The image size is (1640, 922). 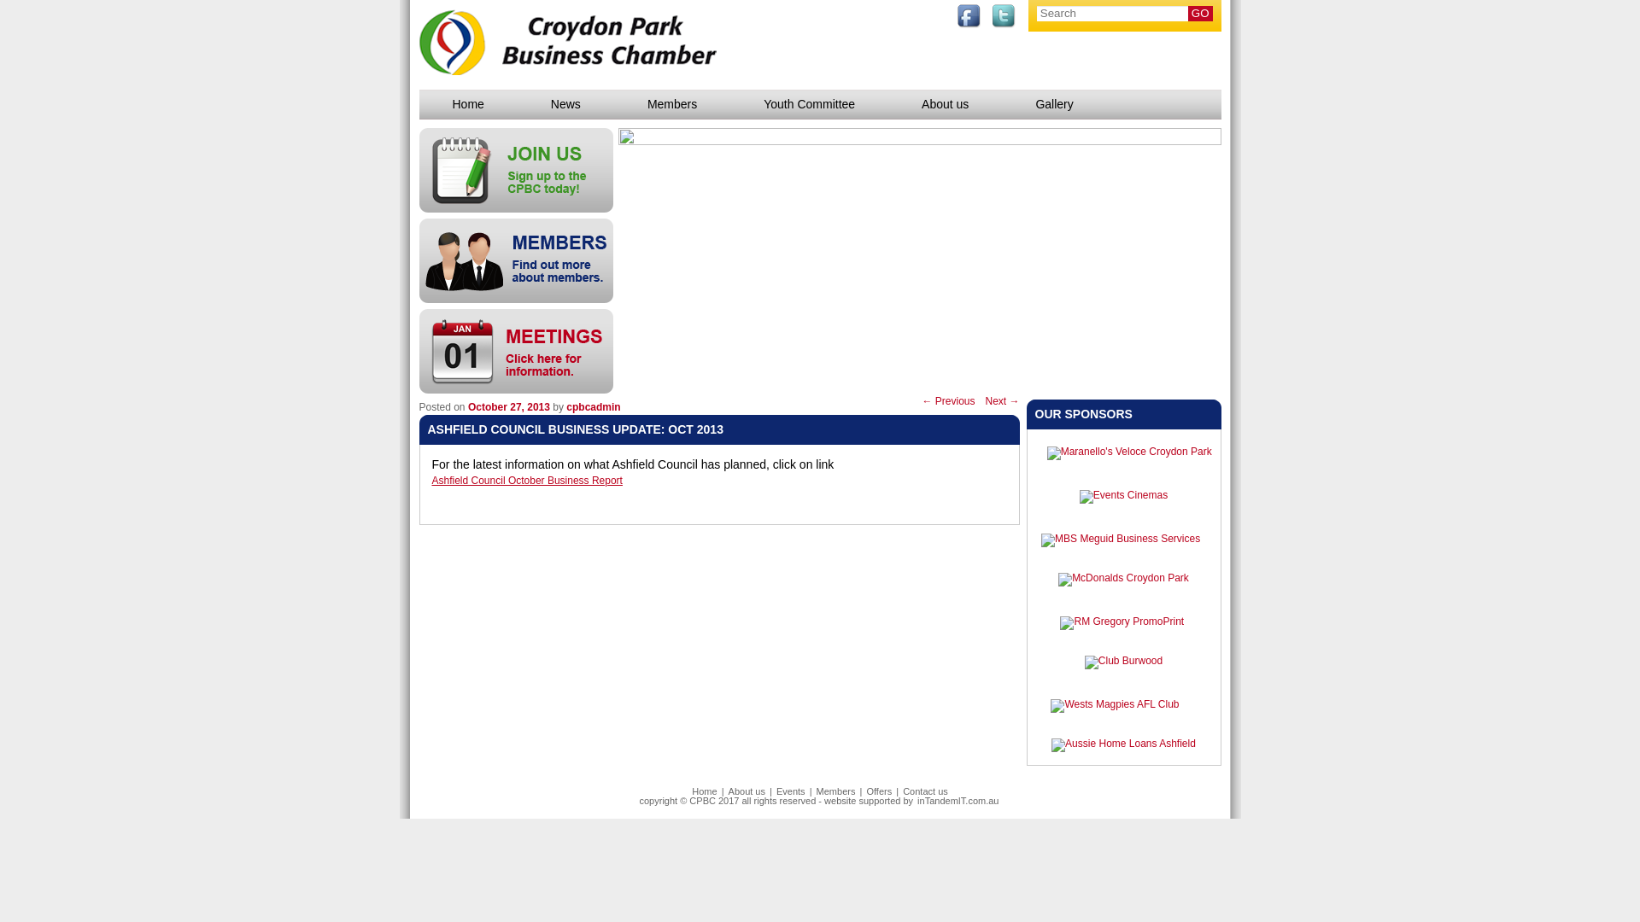 I want to click on About us, so click(x=945, y=104).